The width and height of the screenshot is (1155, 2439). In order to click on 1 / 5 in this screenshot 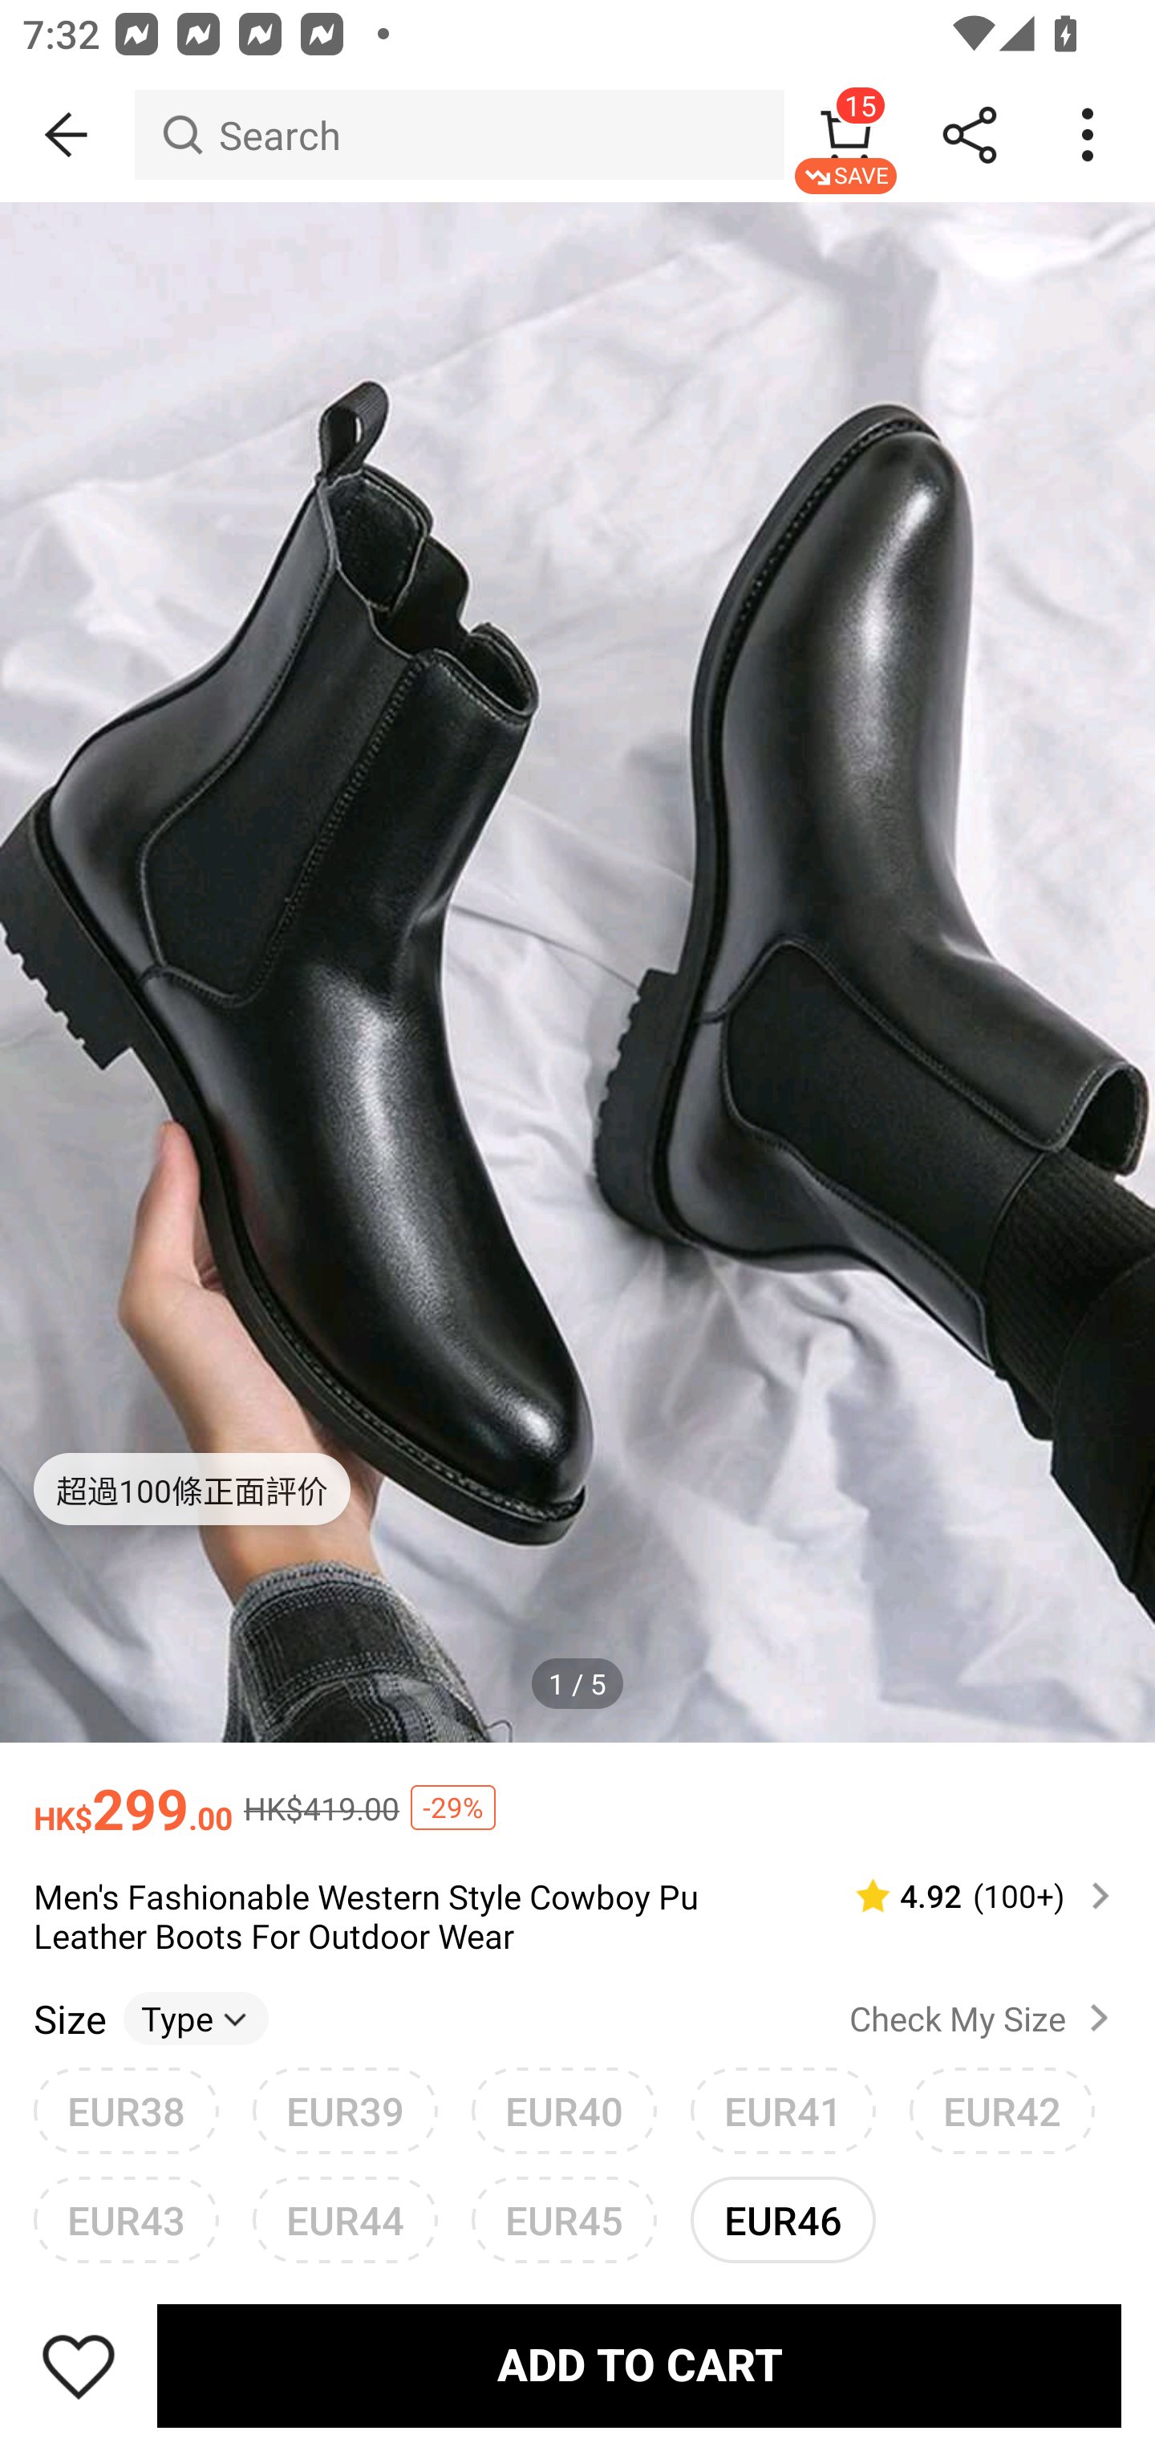, I will do `click(577, 1684)`.